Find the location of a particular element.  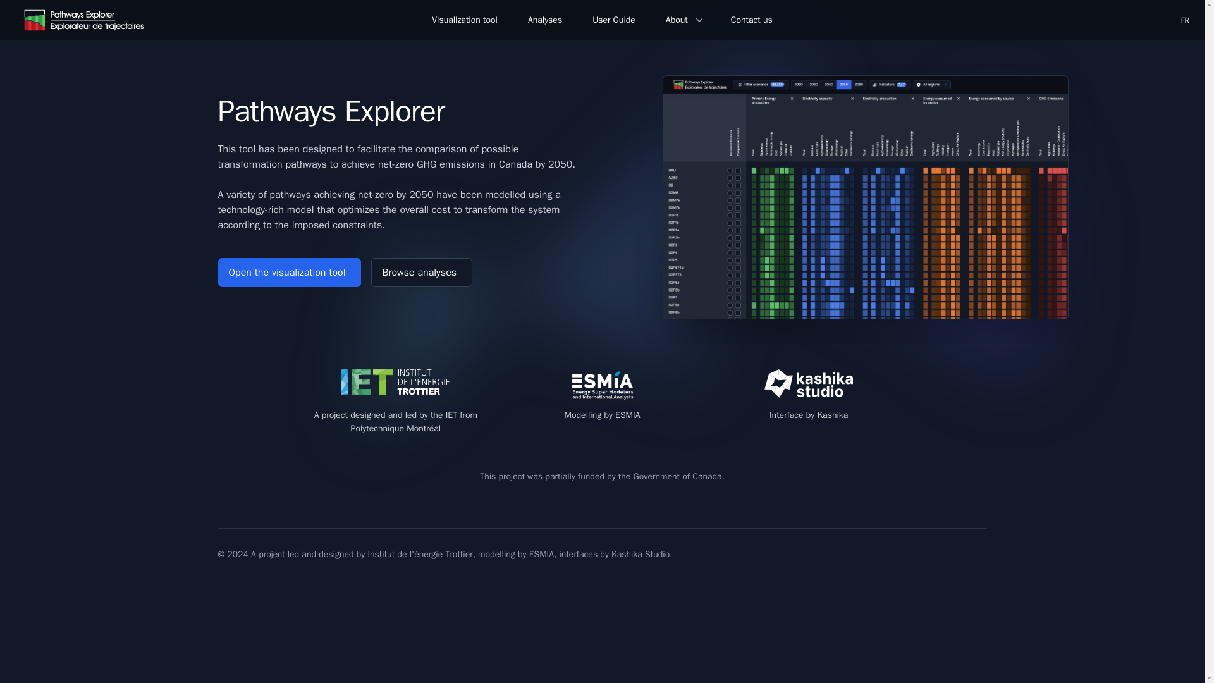

User Guide is located at coordinates (613, 20).